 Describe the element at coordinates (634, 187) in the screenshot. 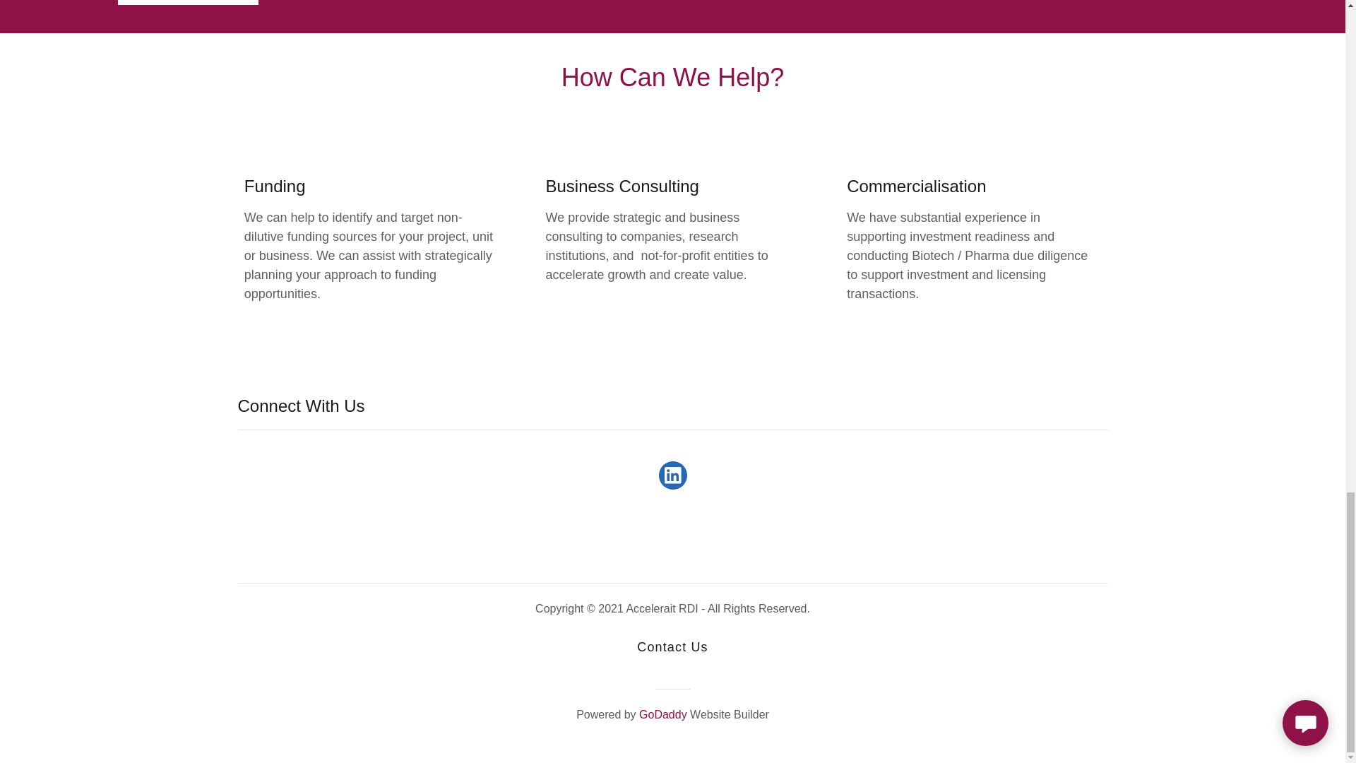

I see `Business Consulting` at that location.